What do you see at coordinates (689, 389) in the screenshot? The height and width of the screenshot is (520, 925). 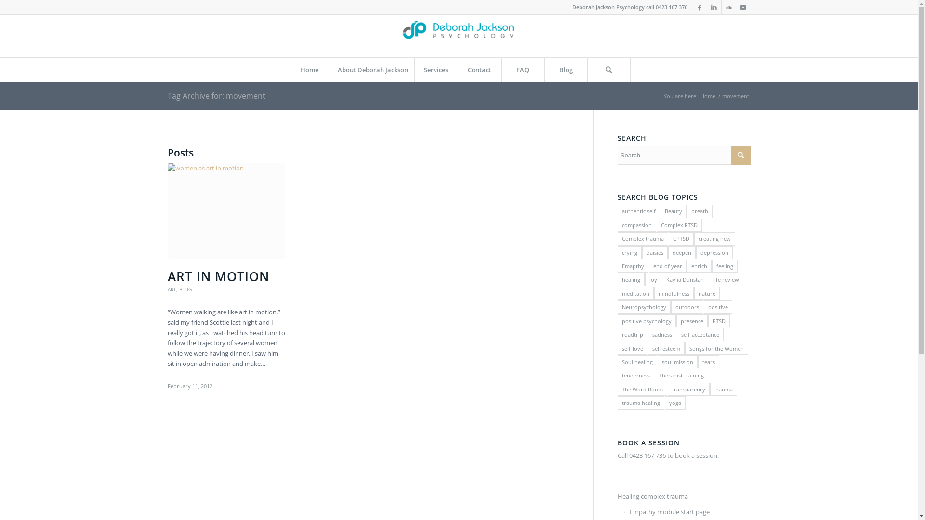 I see `transparency` at bounding box center [689, 389].